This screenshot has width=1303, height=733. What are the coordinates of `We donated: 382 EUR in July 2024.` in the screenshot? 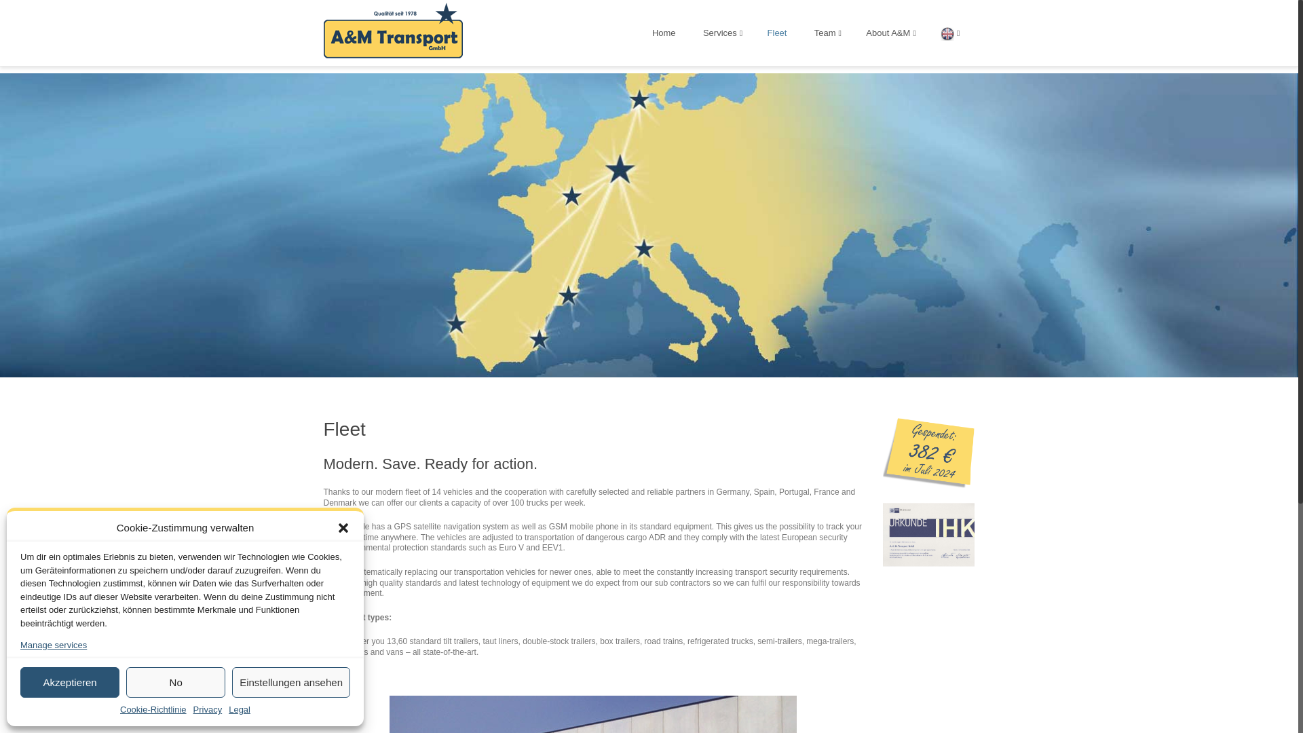 It's located at (928, 485).